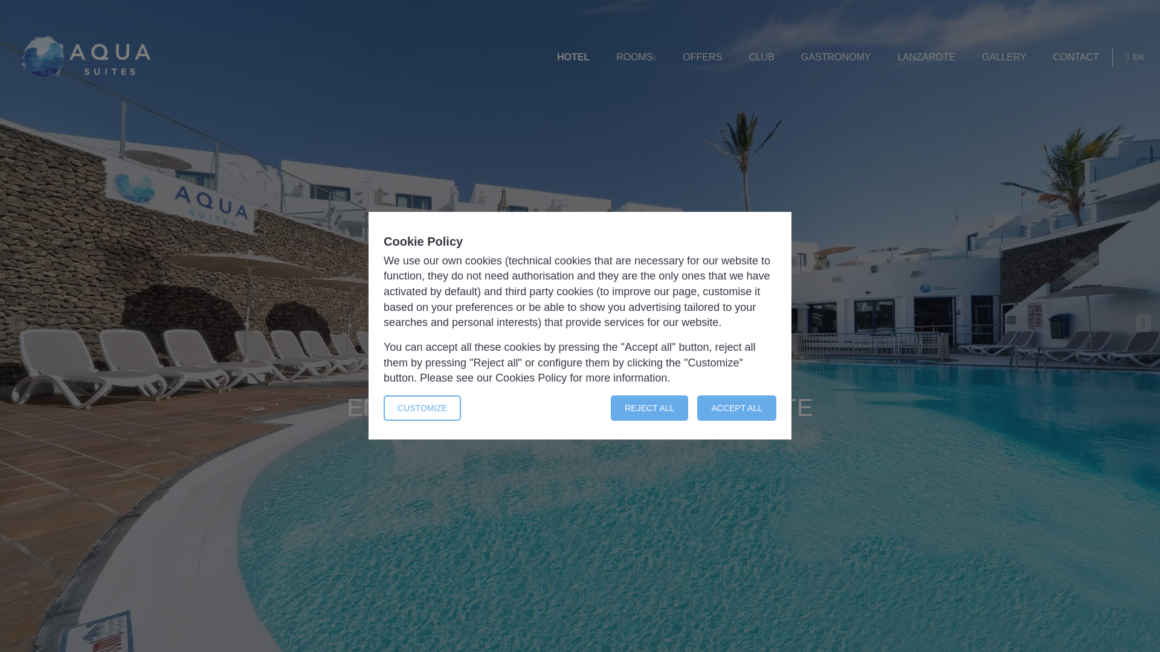 Image resolution: width=1160 pixels, height=652 pixels. Describe the element at coordinates (1135, 57) in the screenshot. I see `EN` at that location.